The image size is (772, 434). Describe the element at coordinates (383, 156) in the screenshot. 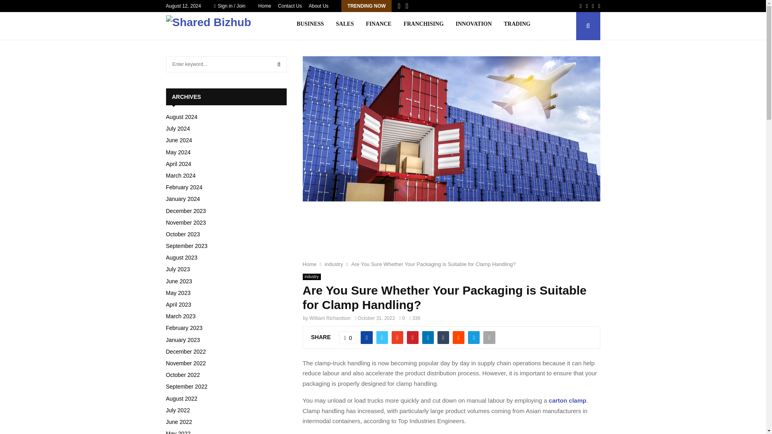

I see `Login to your account` at that location.